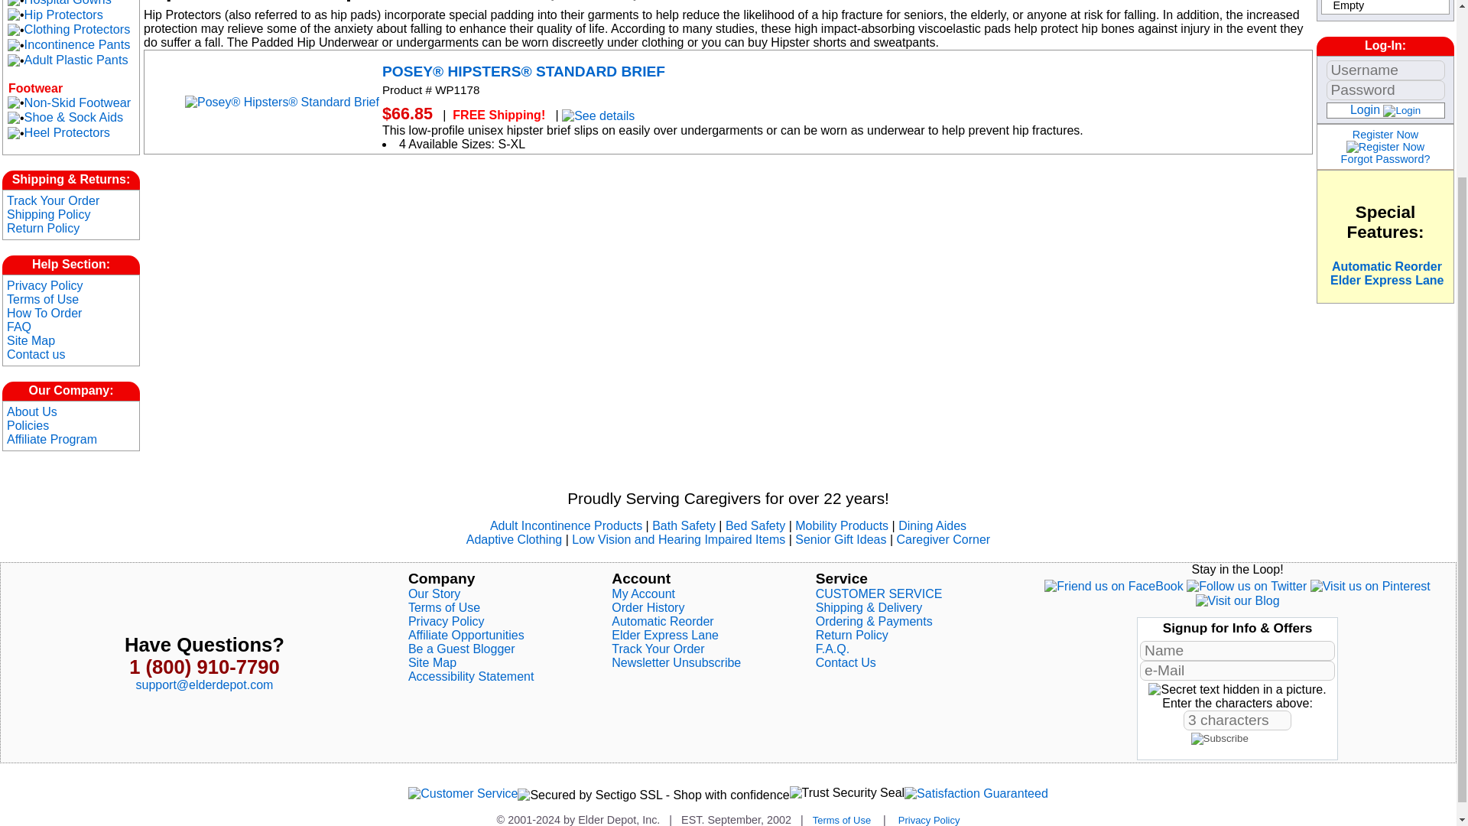 This screenshot has width=1468, height=826. Describe the element at coordinates (77, 44) in the screenshot. I see `Incontinence Pants` at that location.